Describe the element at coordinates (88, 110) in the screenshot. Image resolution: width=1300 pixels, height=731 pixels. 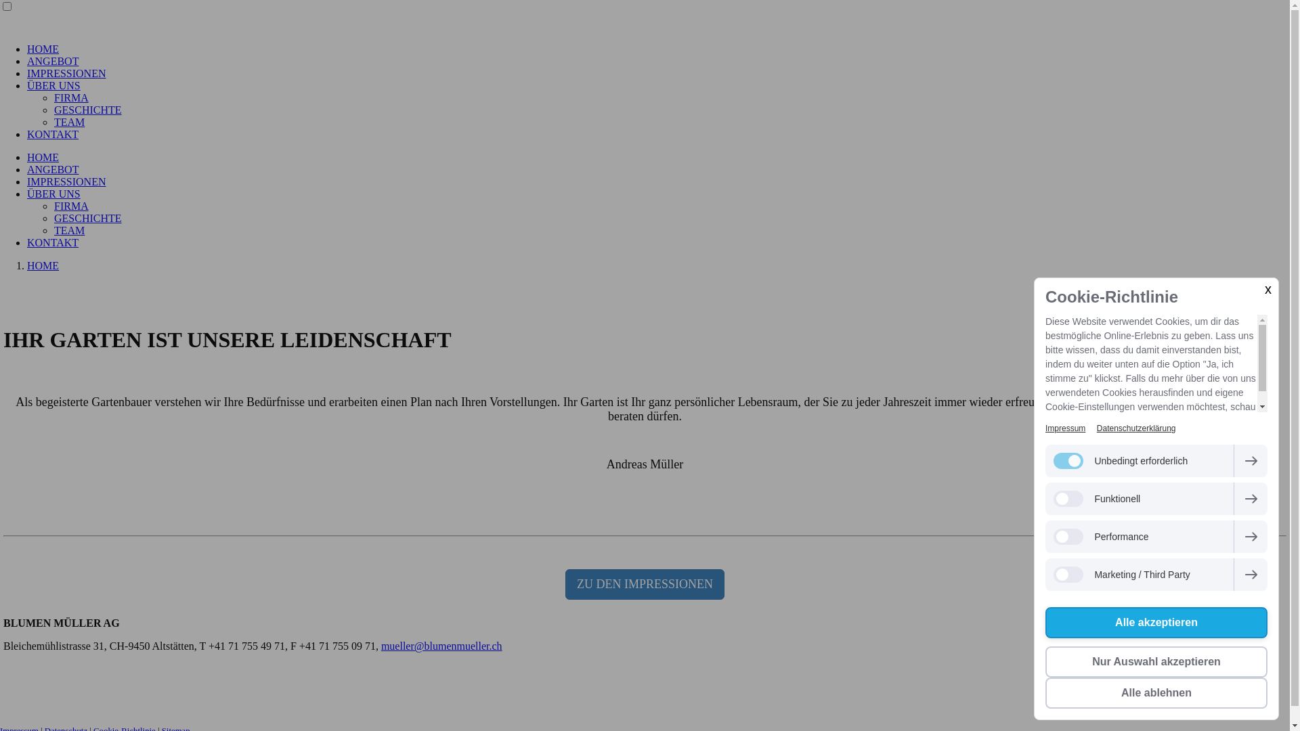
I see `GESCHICHTE` at that location.